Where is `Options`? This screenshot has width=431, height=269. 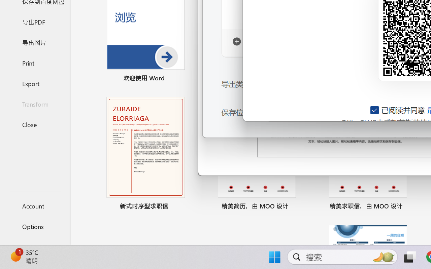 Options is located at coordinates (35, 227).